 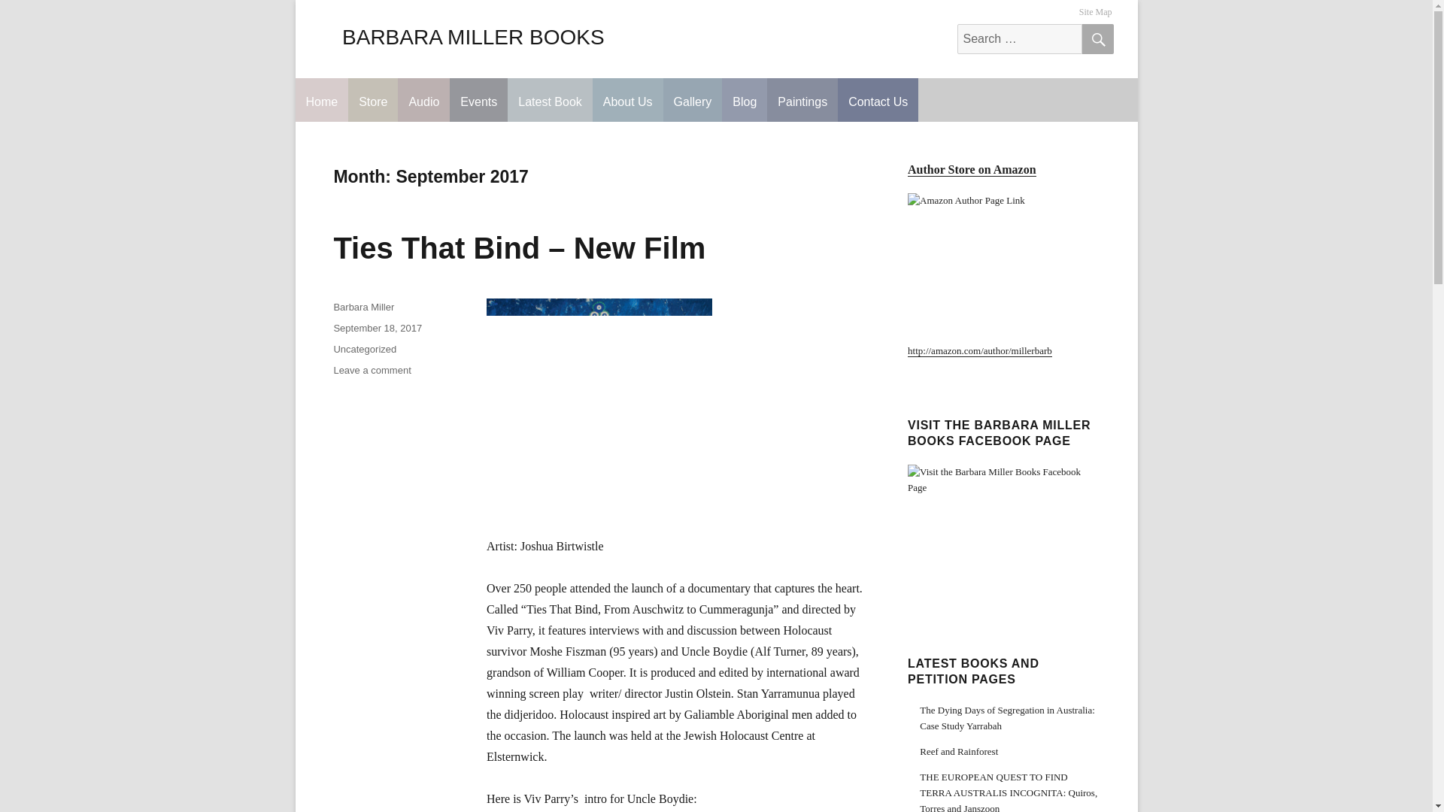 What do you see at coordinates (364, 349) in the screenshot?
I see `Uncategorized` at bounding box center [364, 349].